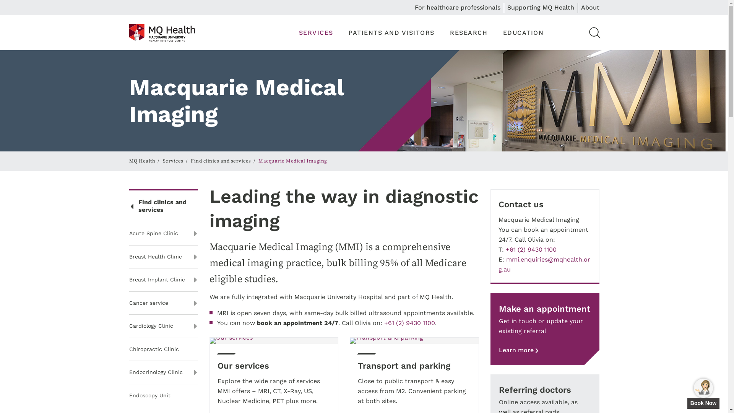  What do you see at coordinates (164, 350) in the screenshot?
I see `Chiropractic Clinic` at bounding box center [164, 350].